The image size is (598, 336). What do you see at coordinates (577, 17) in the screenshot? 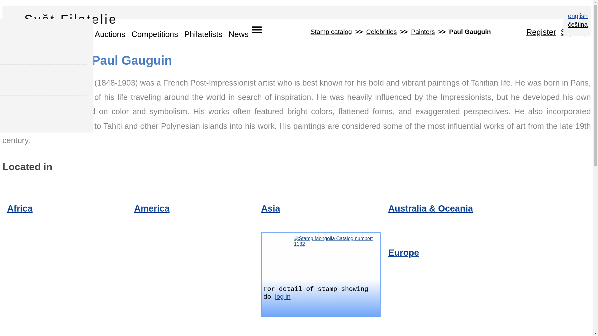
I see `english` at bounding box center [577, 17].